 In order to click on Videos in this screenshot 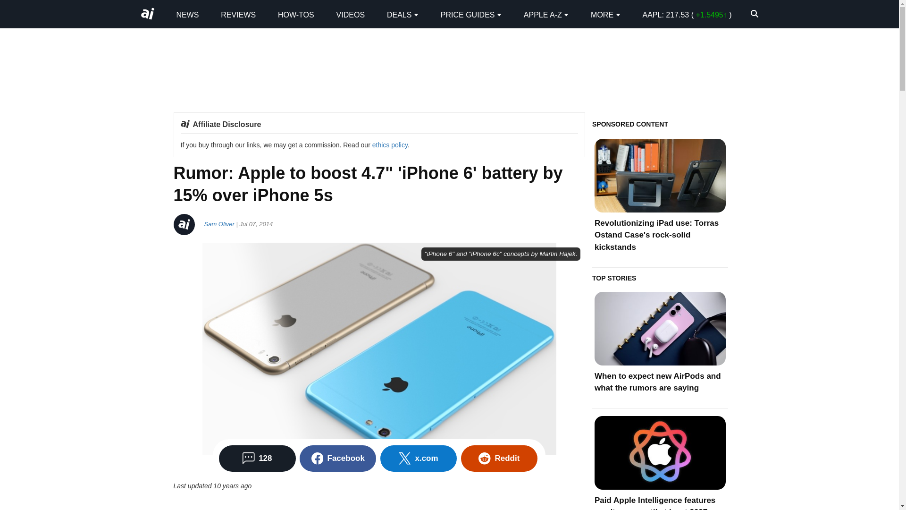, I will do `click(350, 14)`.